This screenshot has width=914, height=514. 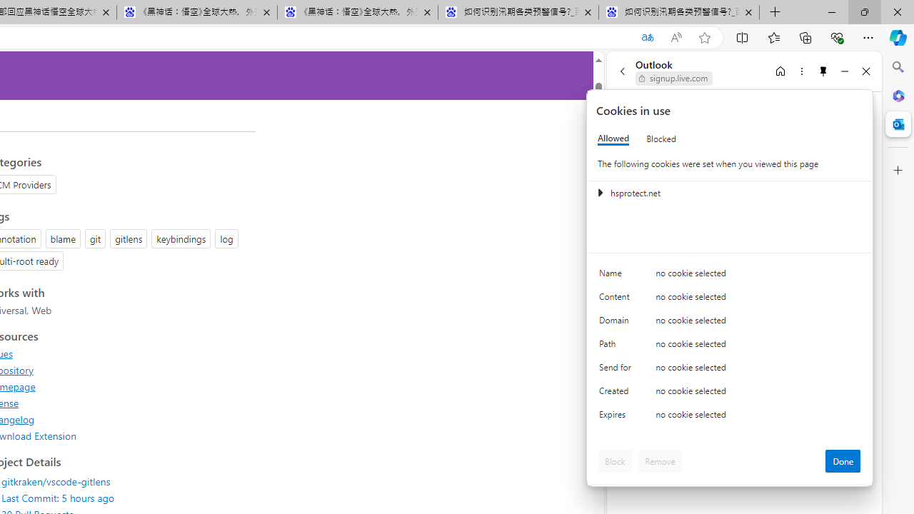 What do you see at coordinates (617, 277) in the screenshot?
I see `Name` at bounding box center [617, 277].